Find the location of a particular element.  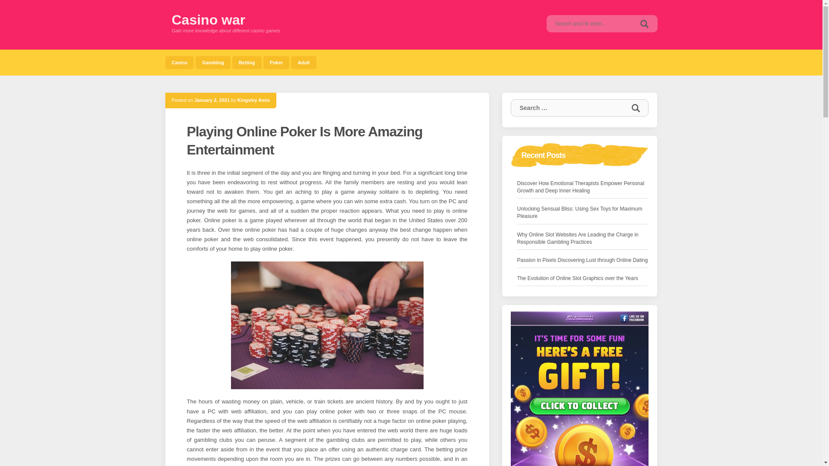

Kingsley Amis is located at coordinates (253, 100).